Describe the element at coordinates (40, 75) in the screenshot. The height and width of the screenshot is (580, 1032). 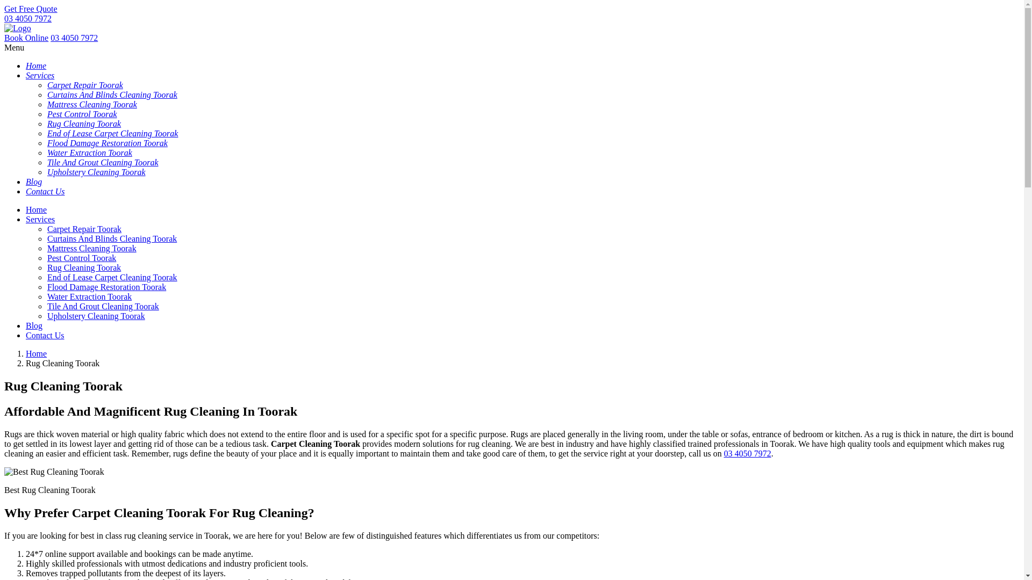
I see `Services` at that location.